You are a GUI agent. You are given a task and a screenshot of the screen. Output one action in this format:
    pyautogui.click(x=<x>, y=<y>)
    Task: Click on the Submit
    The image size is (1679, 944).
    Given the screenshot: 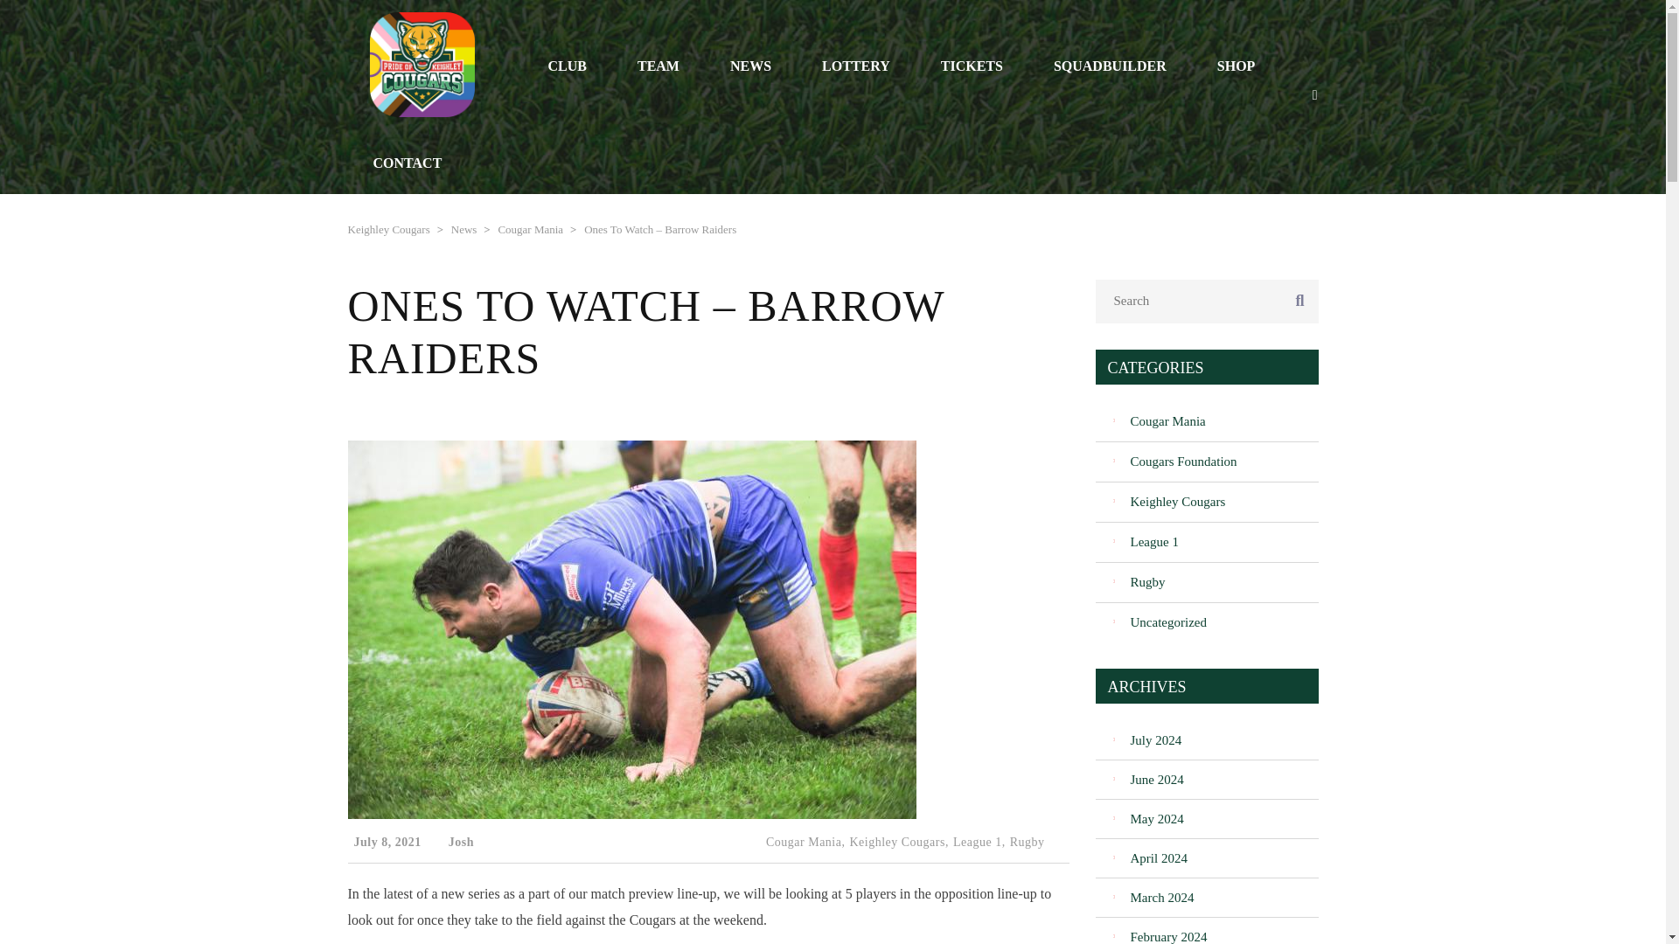 What is the action you would take?
    pyautogui.click(x=1262, y=666)
    